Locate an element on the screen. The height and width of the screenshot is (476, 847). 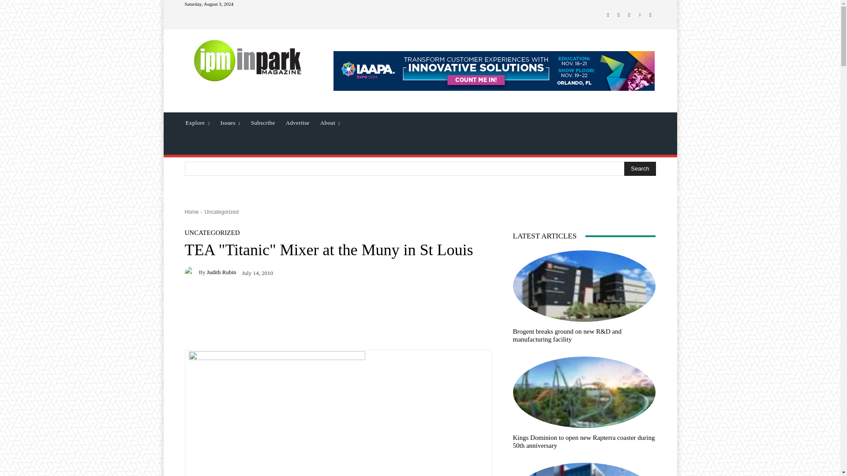
Youtube is located at coordinates (650, 15).